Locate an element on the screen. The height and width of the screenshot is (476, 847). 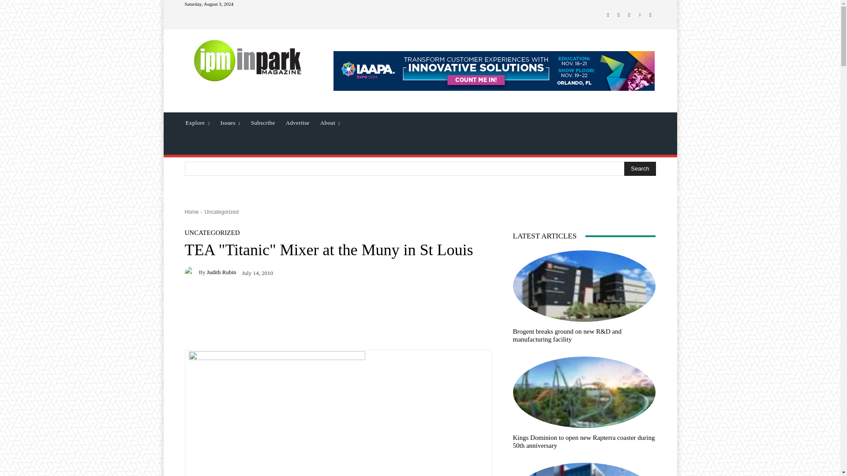
Youtube is located at coordinates (650, 15).